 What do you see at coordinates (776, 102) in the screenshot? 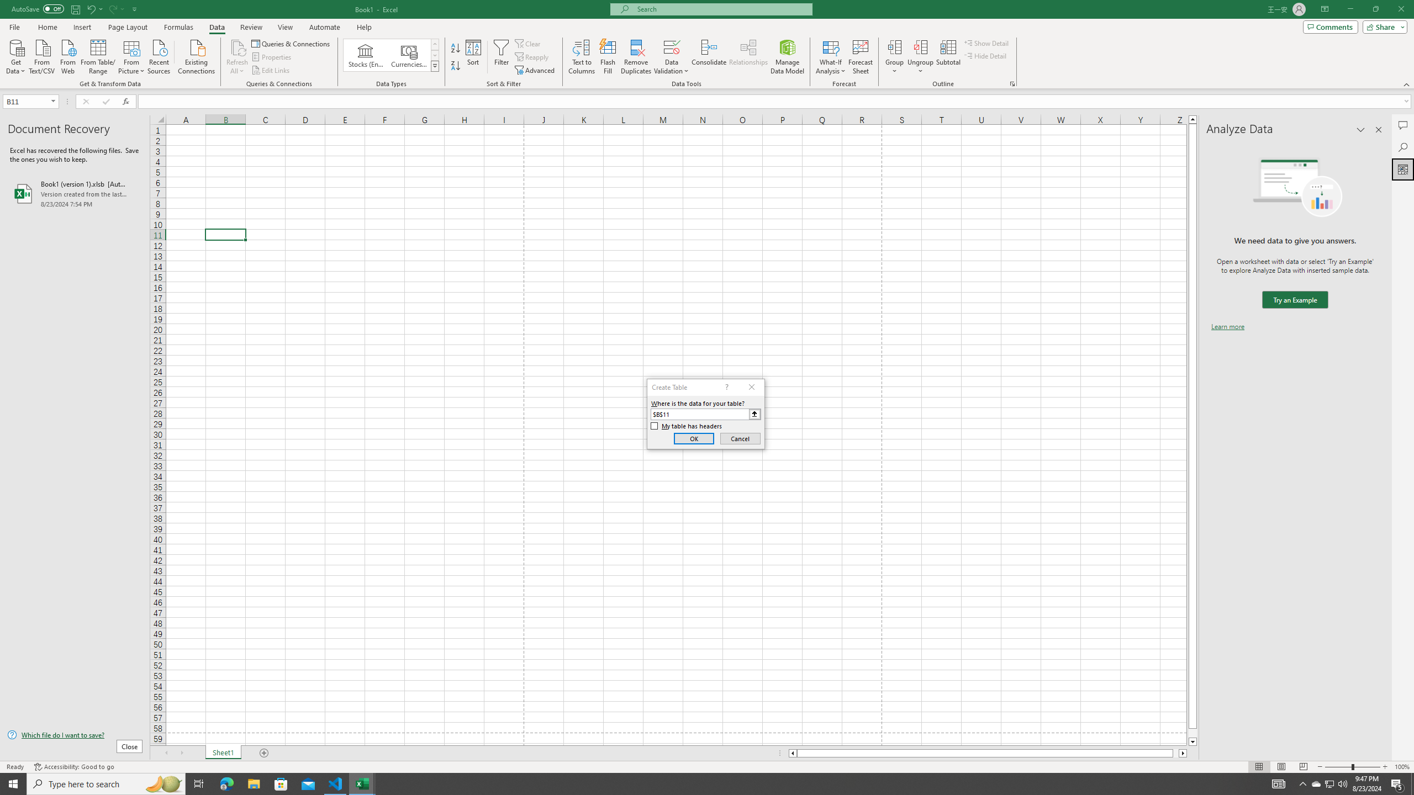
I see `Formula Bar` at bounding box center [776, 102].